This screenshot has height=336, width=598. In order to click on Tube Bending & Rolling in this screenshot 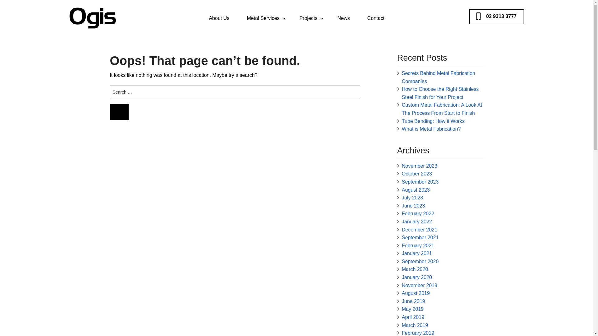, I will do `click(263, 42)`.